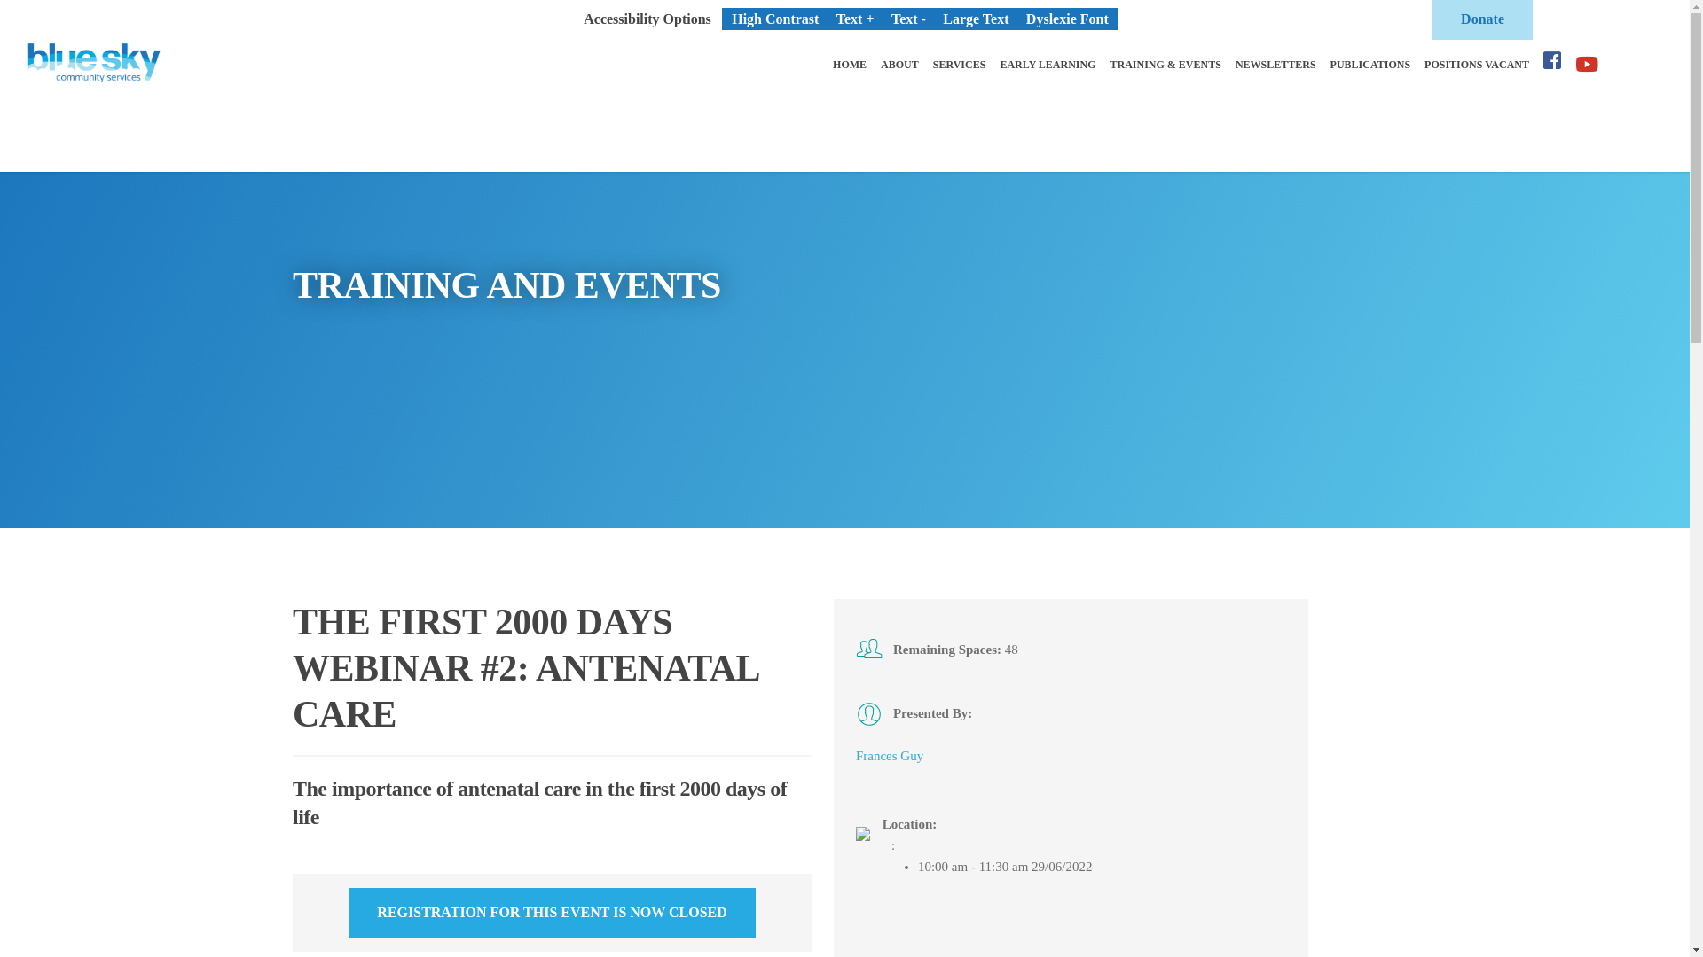 This screenshot has height=957, width=1703. I want to click on Like Blue Sky Community Services on Facebook, so click(1552, 64).